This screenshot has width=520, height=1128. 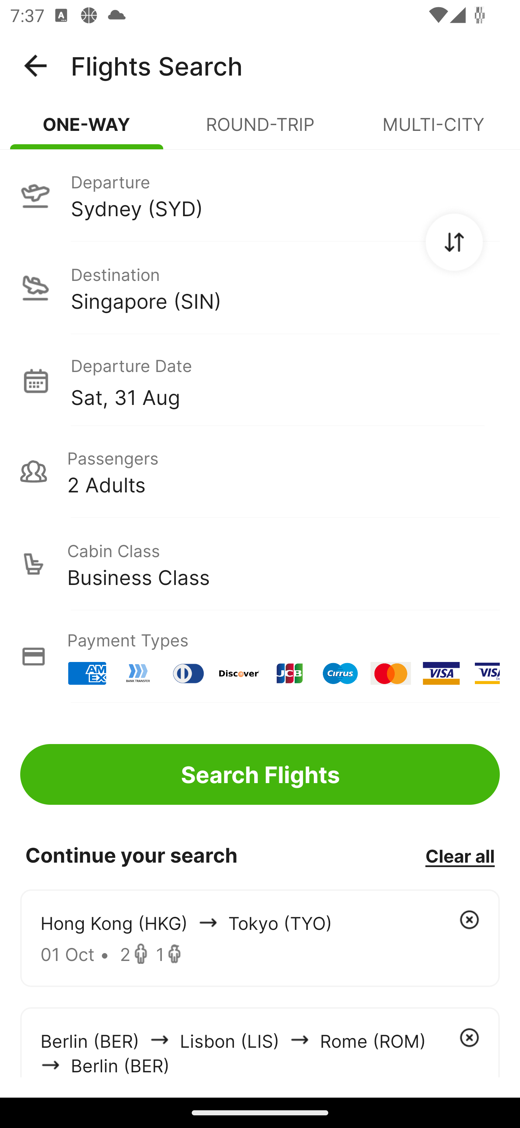 What do you see at coordinates (260, 130) in the screenshot?
I see `ROUND-TRIP` at bounding box center [260, 130].